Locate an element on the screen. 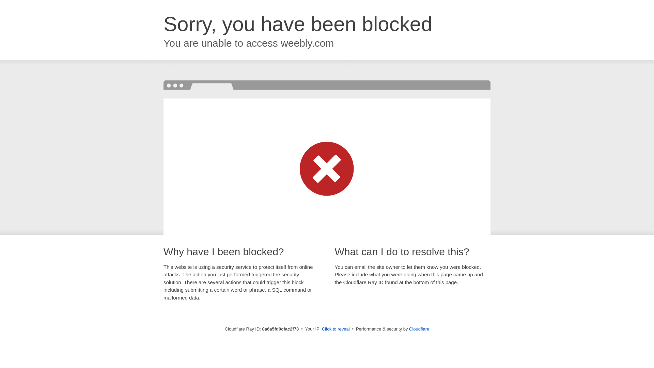 Image resolution: width=654 pixels, height=368 pixels. Cloudflare is located at coordinates (419, 329).